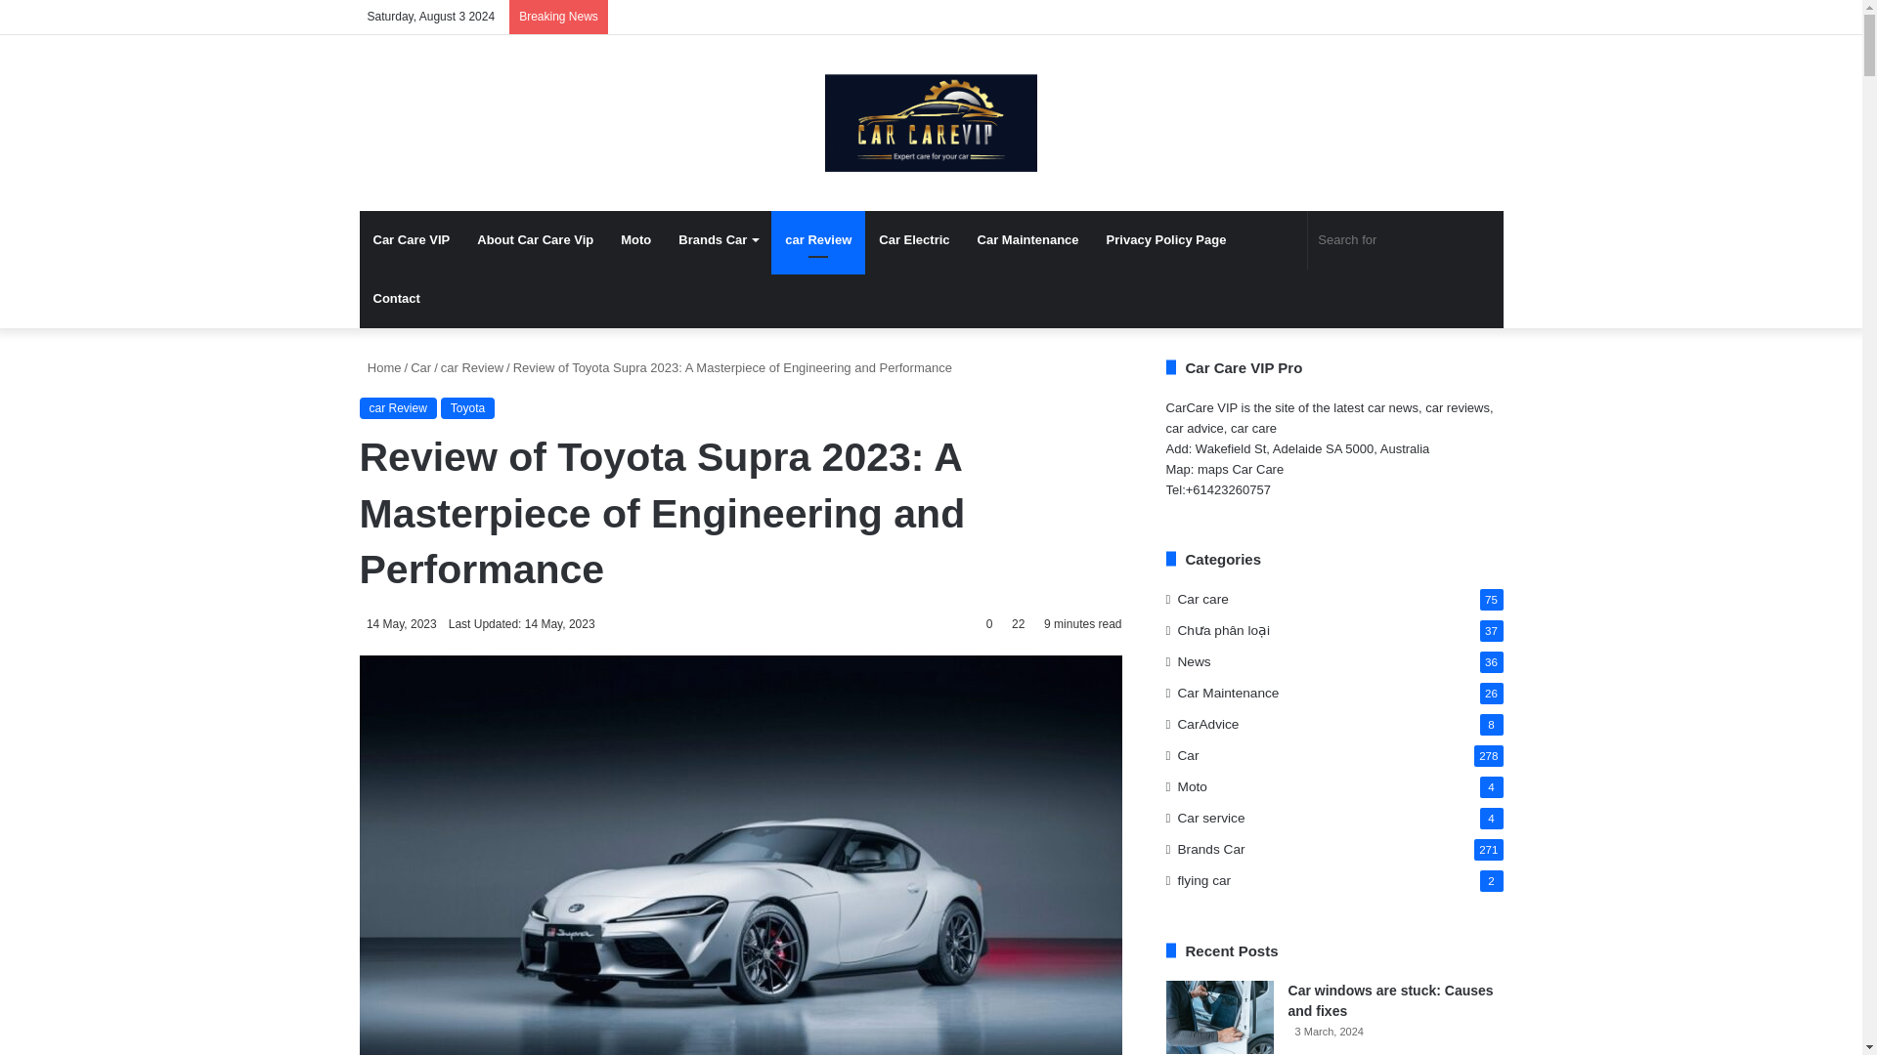  What do you see at coordinates (635, 240) in the screenshot?
I see `Moto` at bounding box center [635, 240].